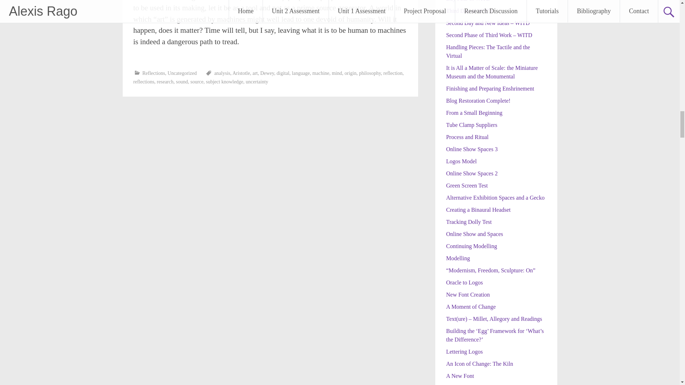 The width and height of the screenshot is (685, 385). I want to click on digital, so click(283, 73).